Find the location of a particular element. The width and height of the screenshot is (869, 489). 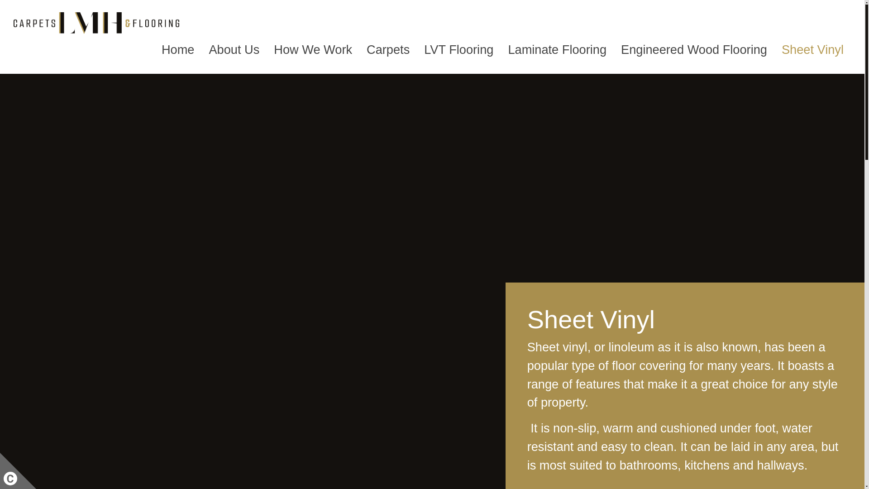

LVT Flooring is located at coordinates (458, 50).